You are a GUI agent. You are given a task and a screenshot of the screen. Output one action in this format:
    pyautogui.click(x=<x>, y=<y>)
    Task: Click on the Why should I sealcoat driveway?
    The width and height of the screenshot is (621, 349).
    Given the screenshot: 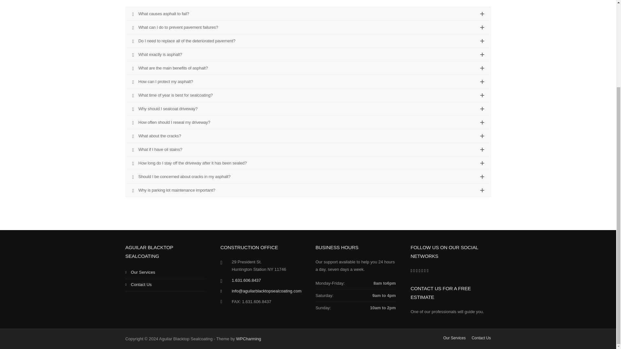 What is the action you would take?
    pyautogui.click(x=308, y=109)
    